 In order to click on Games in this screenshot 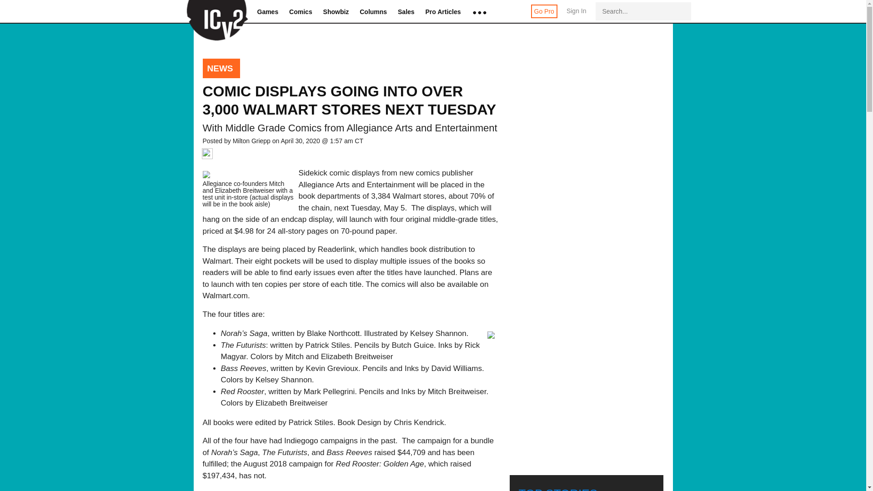, I will do `click(268, 12)`.